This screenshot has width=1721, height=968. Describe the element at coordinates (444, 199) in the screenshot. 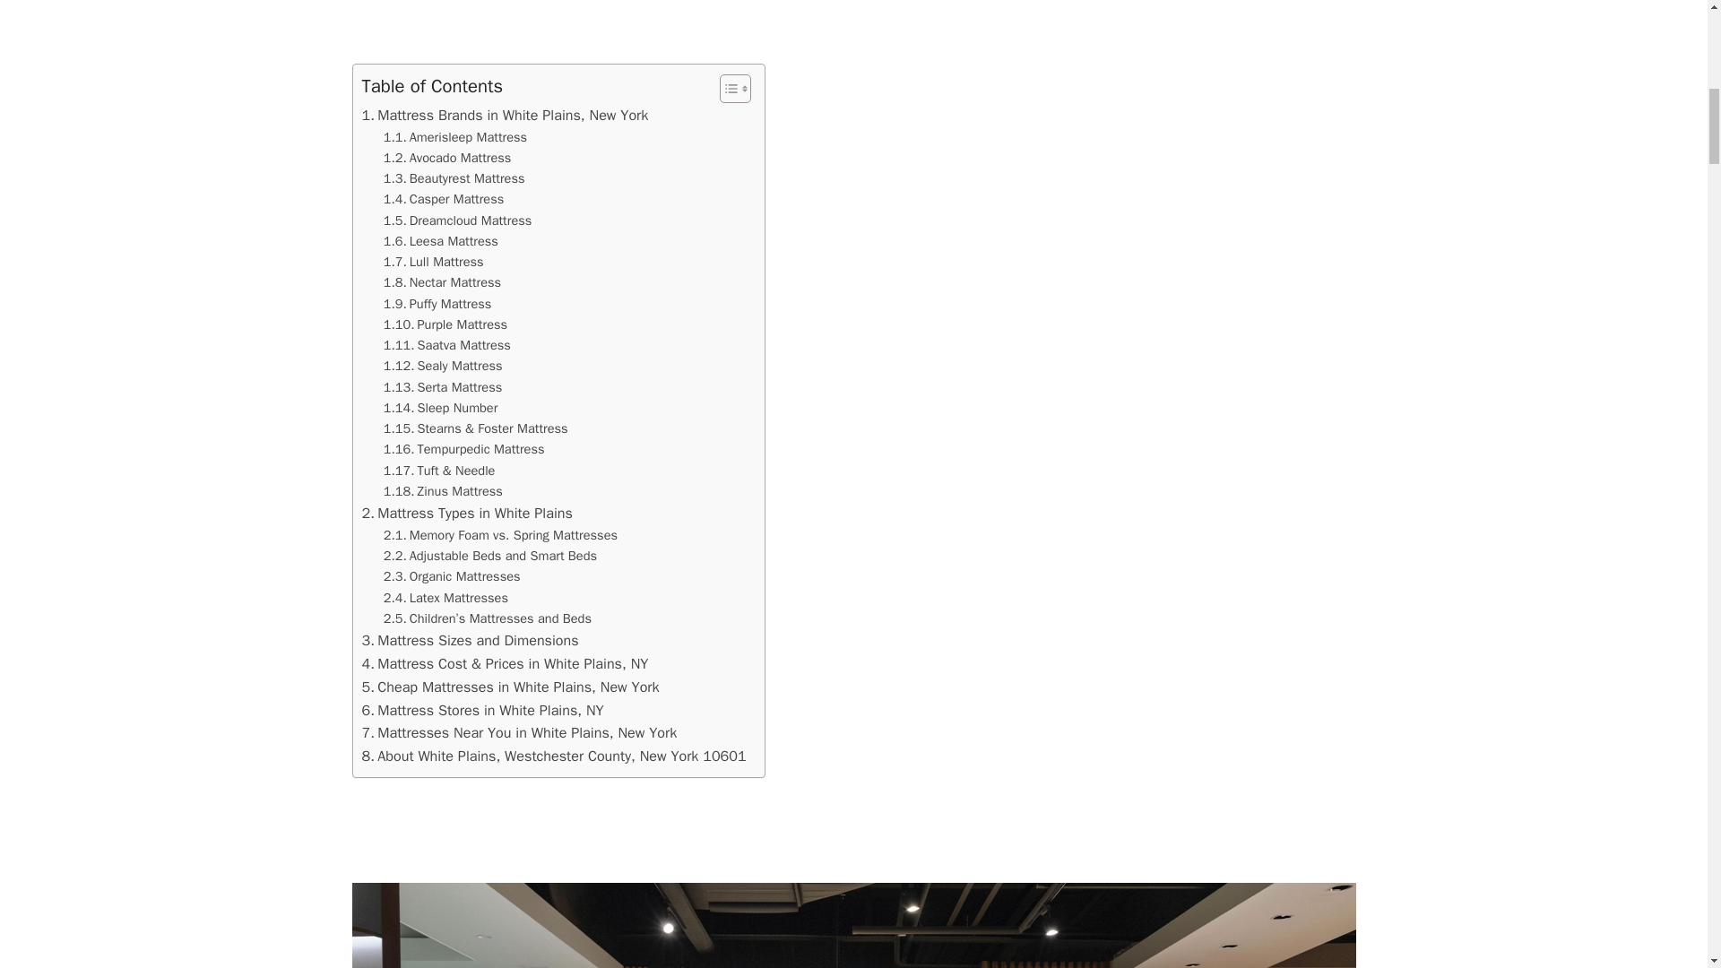

I see `Casper Mattress` at that location.